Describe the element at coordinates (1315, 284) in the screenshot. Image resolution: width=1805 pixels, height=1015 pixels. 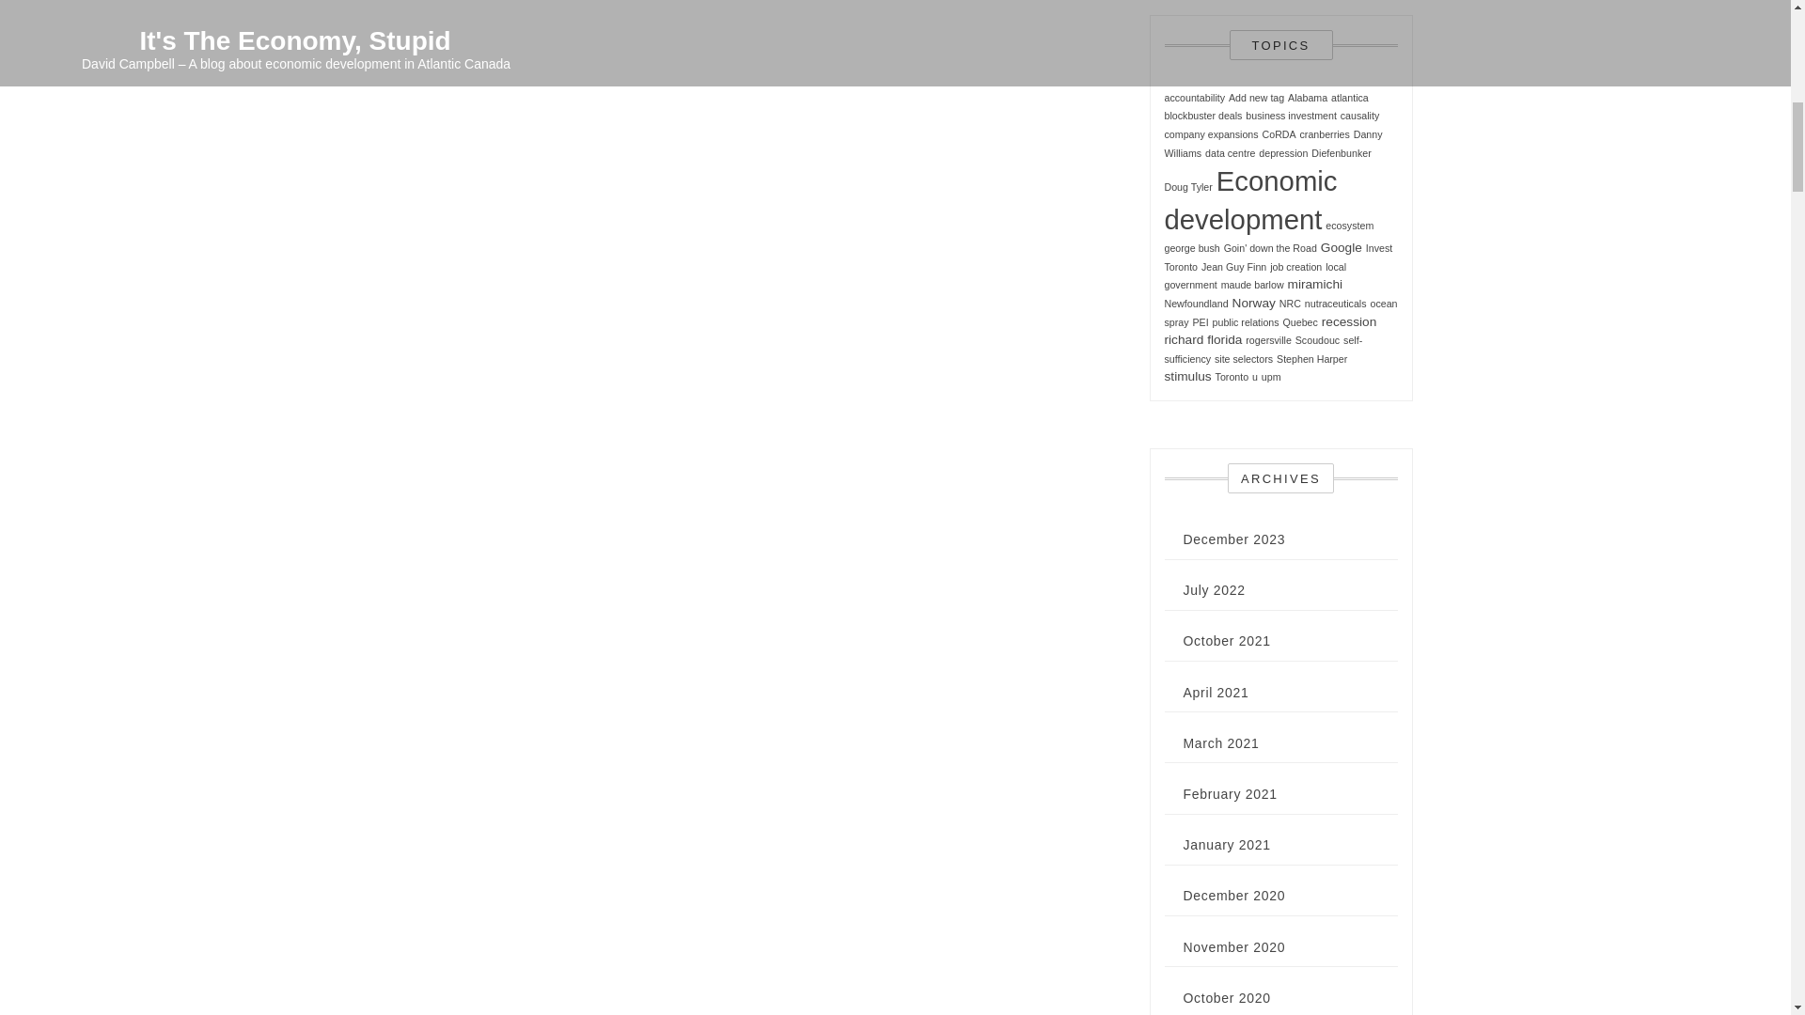
I see `miramichi` at that location.